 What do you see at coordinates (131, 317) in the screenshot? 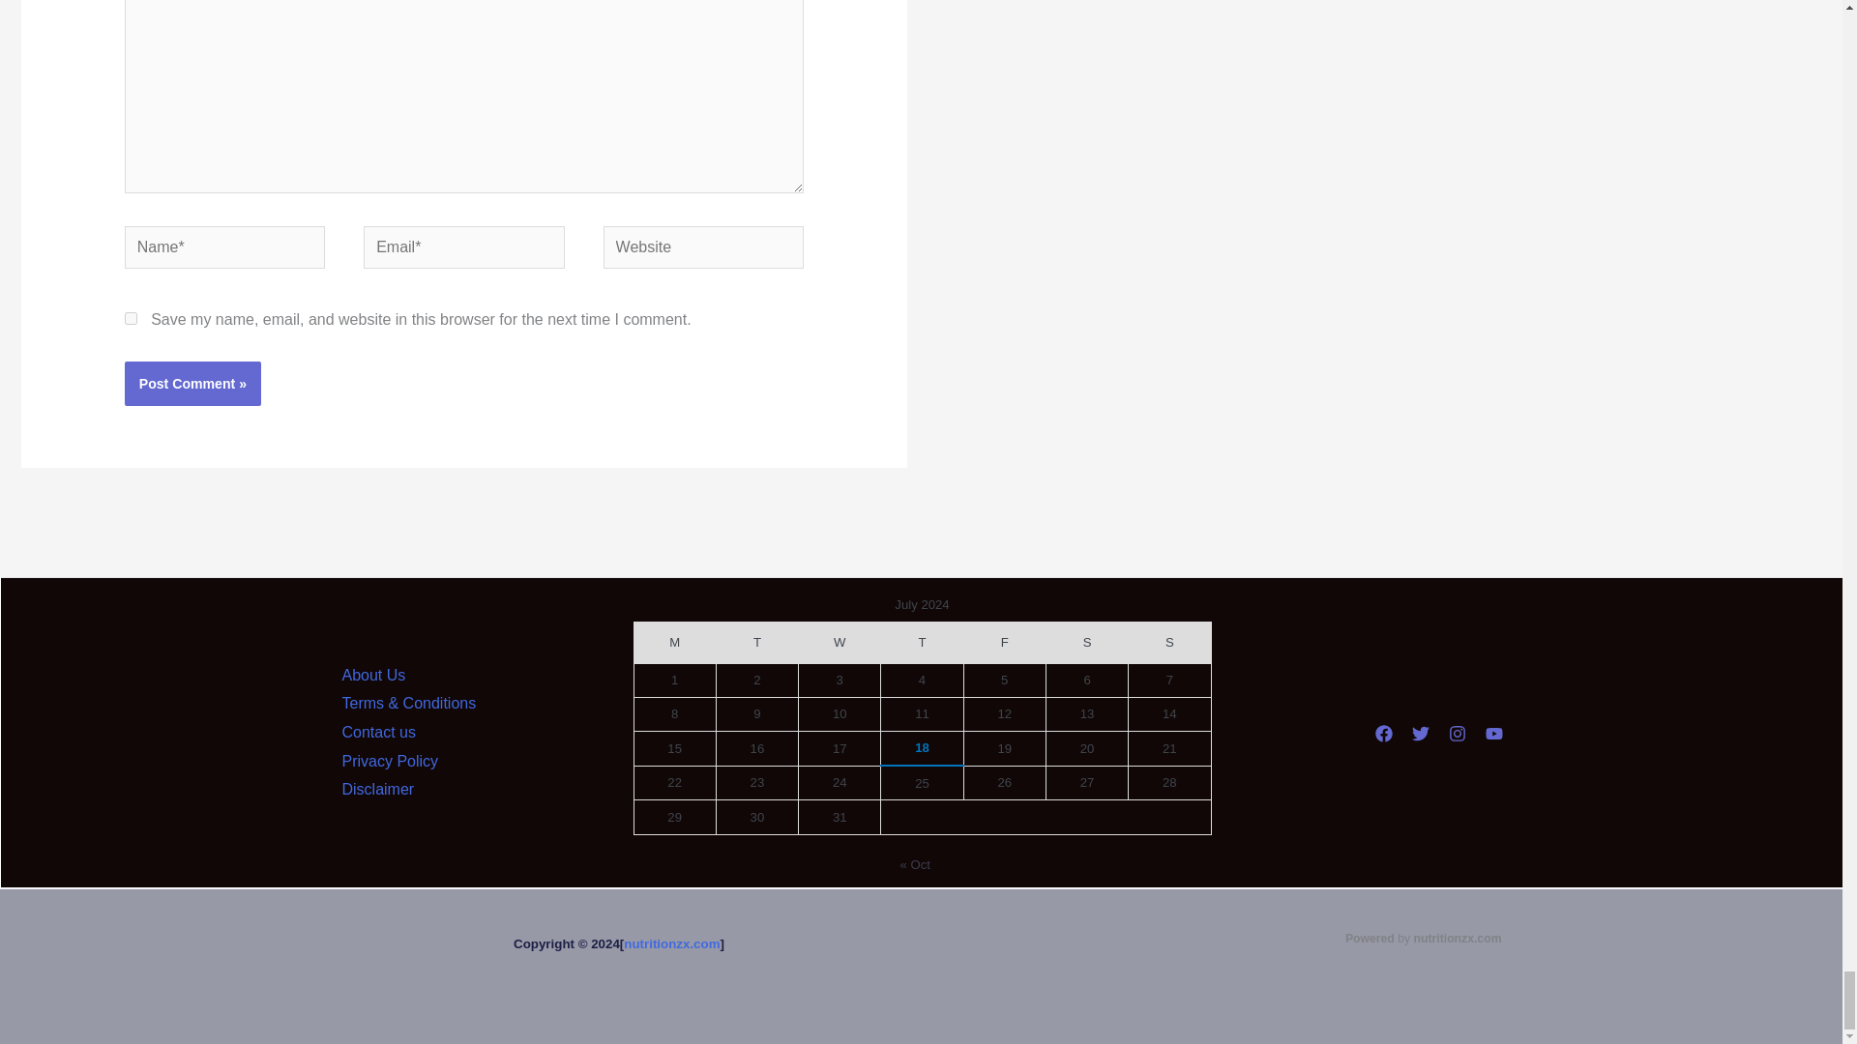
I see `yes` at bounding box center [131, 317].